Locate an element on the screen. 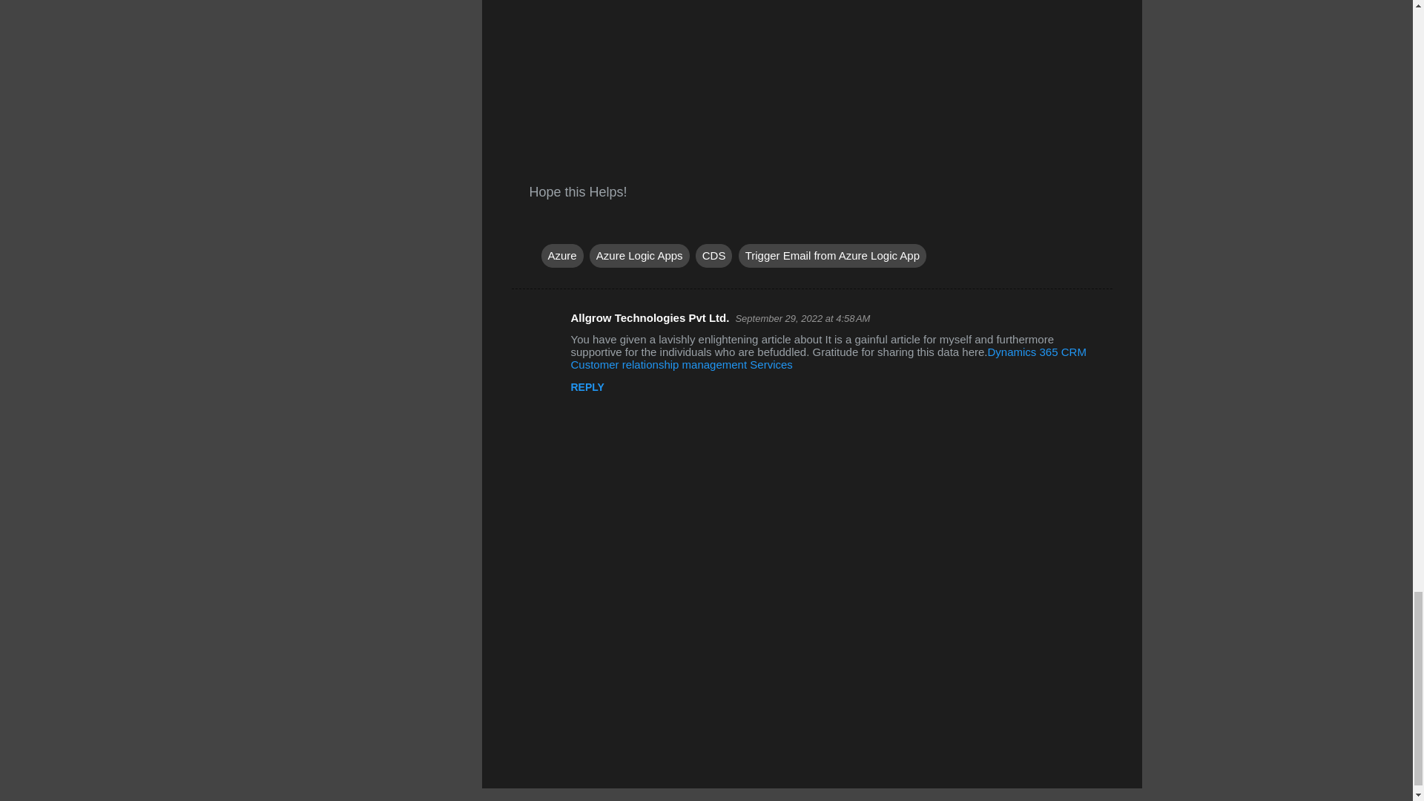  Dynamics 365 CRM Customer relationship management Services is located at coordinates (828, 357).